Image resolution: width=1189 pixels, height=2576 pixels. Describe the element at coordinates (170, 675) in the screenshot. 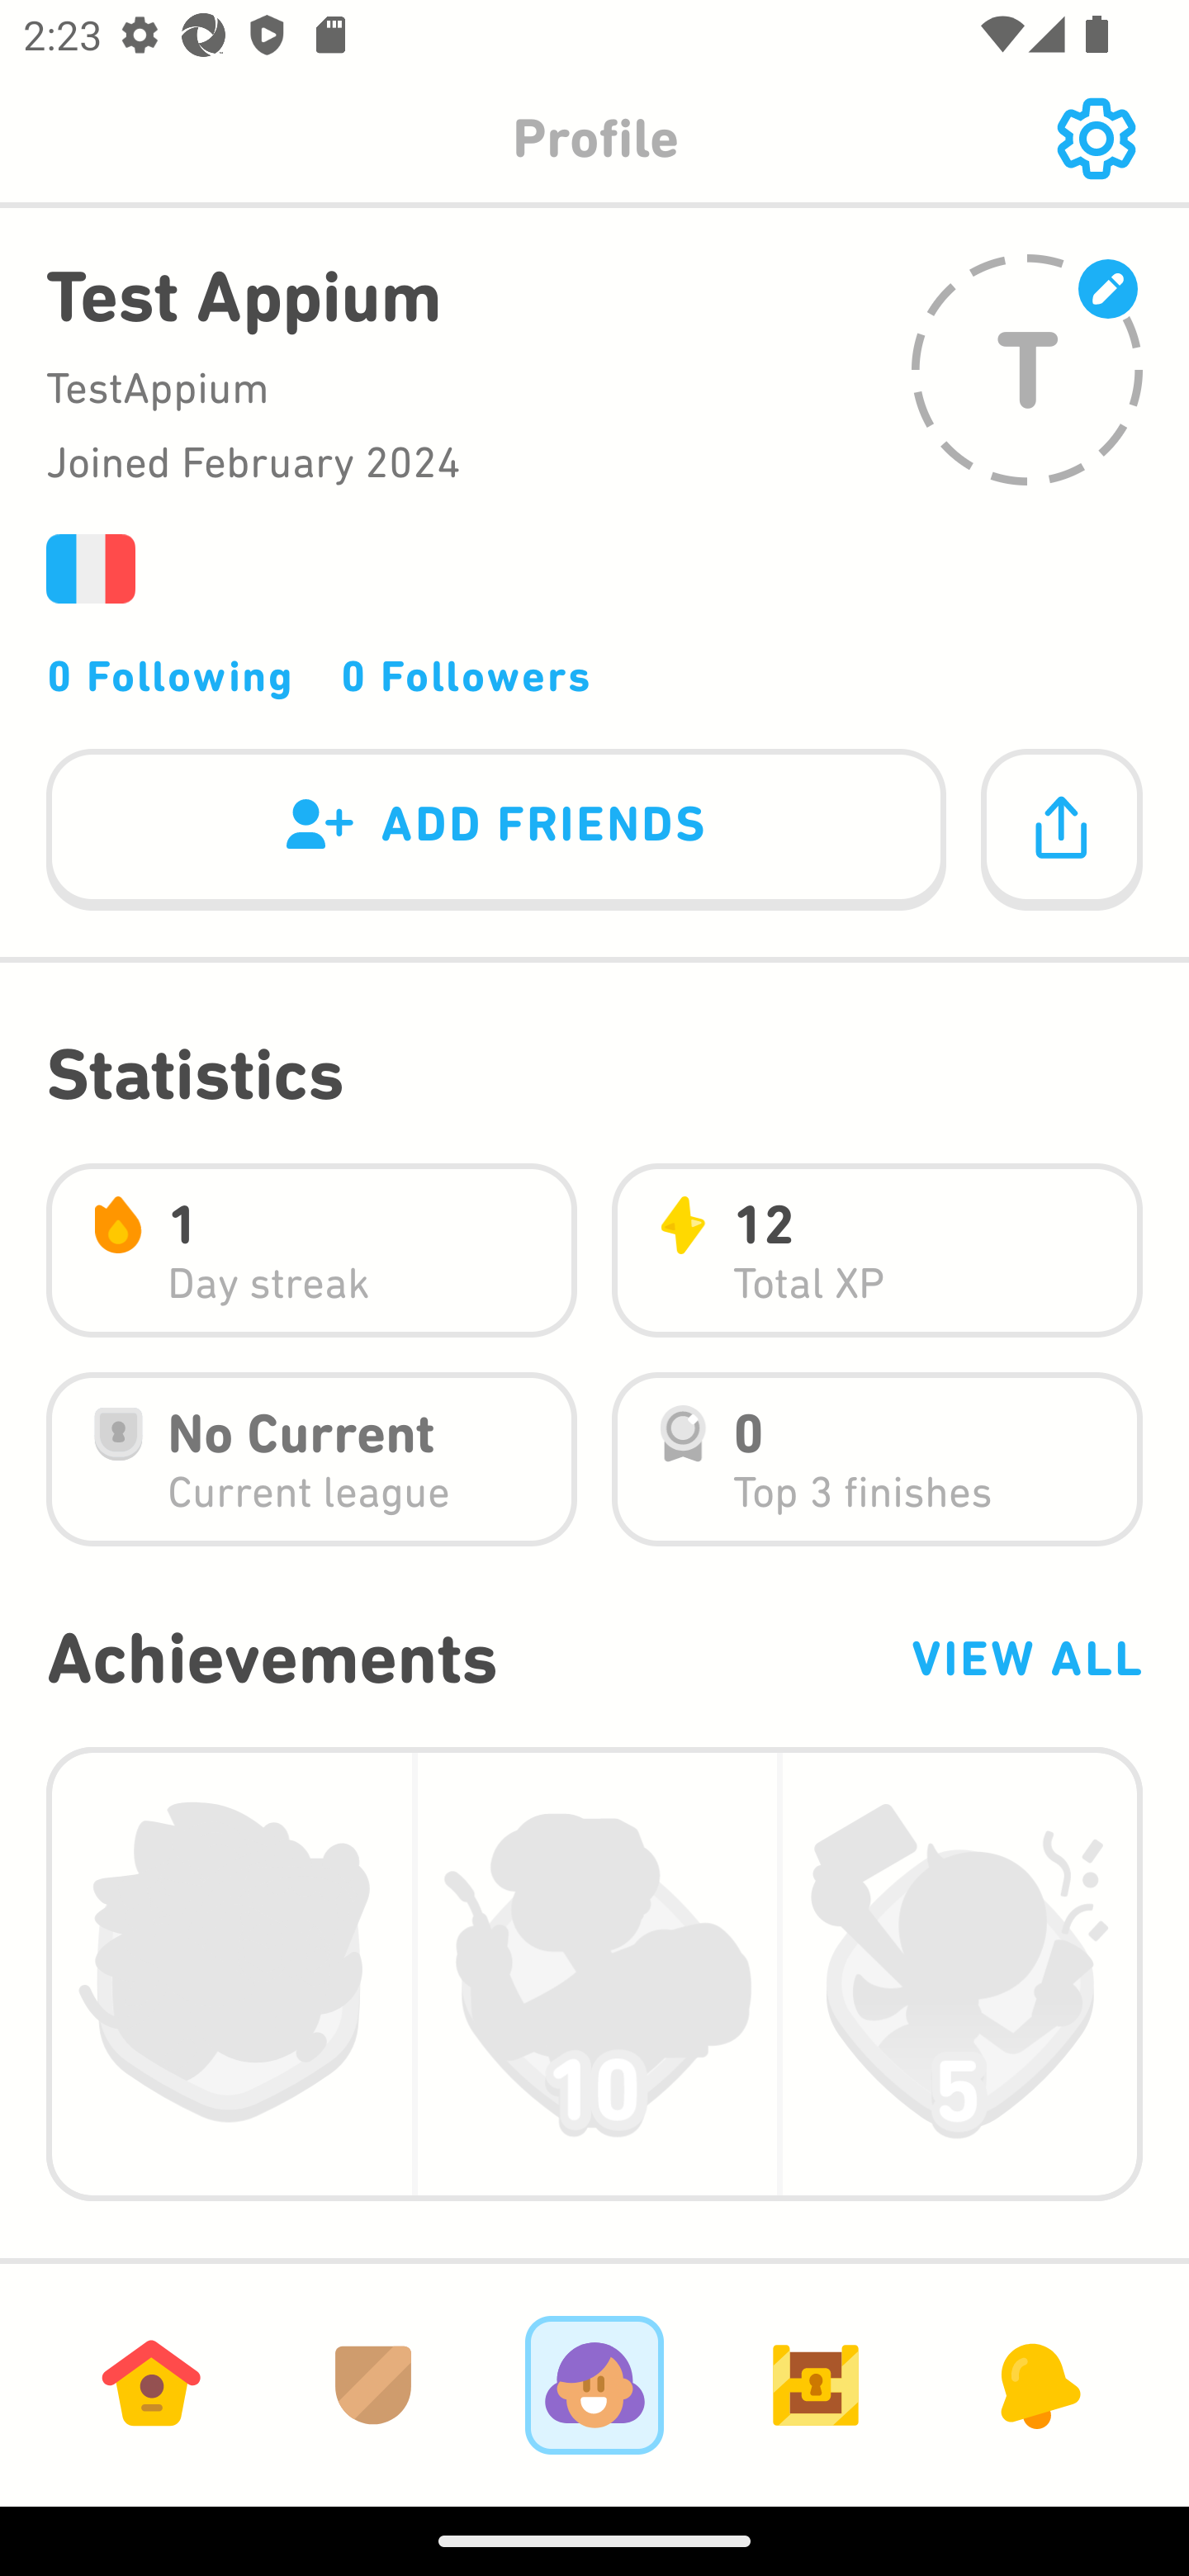

I see `0 Following` at that location.